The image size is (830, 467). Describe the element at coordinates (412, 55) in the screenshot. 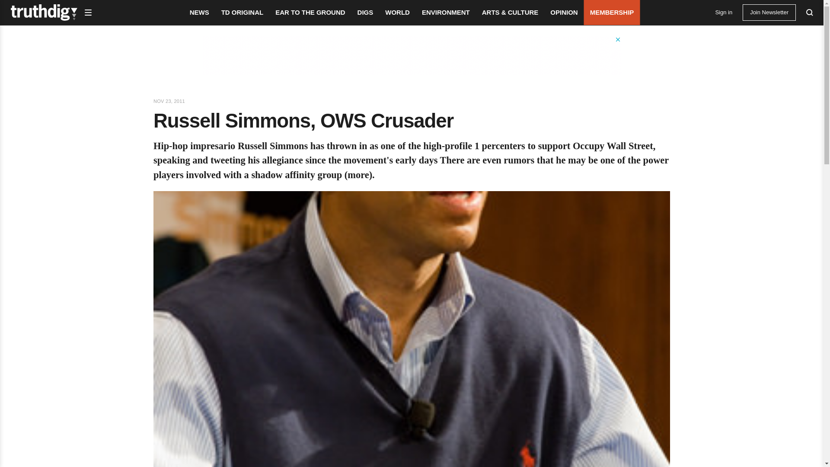

I see `3rd party ad content` at that location.